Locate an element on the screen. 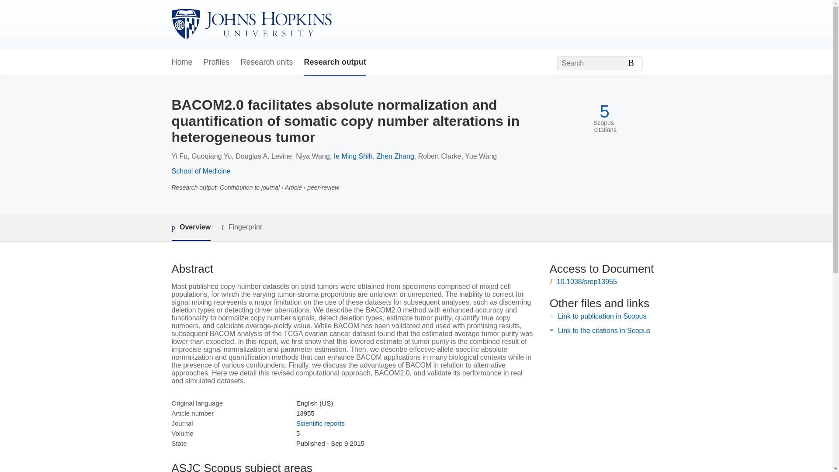 The height and width of the screenshot is (472, 839). Research units is located at coordinates (267, 62).